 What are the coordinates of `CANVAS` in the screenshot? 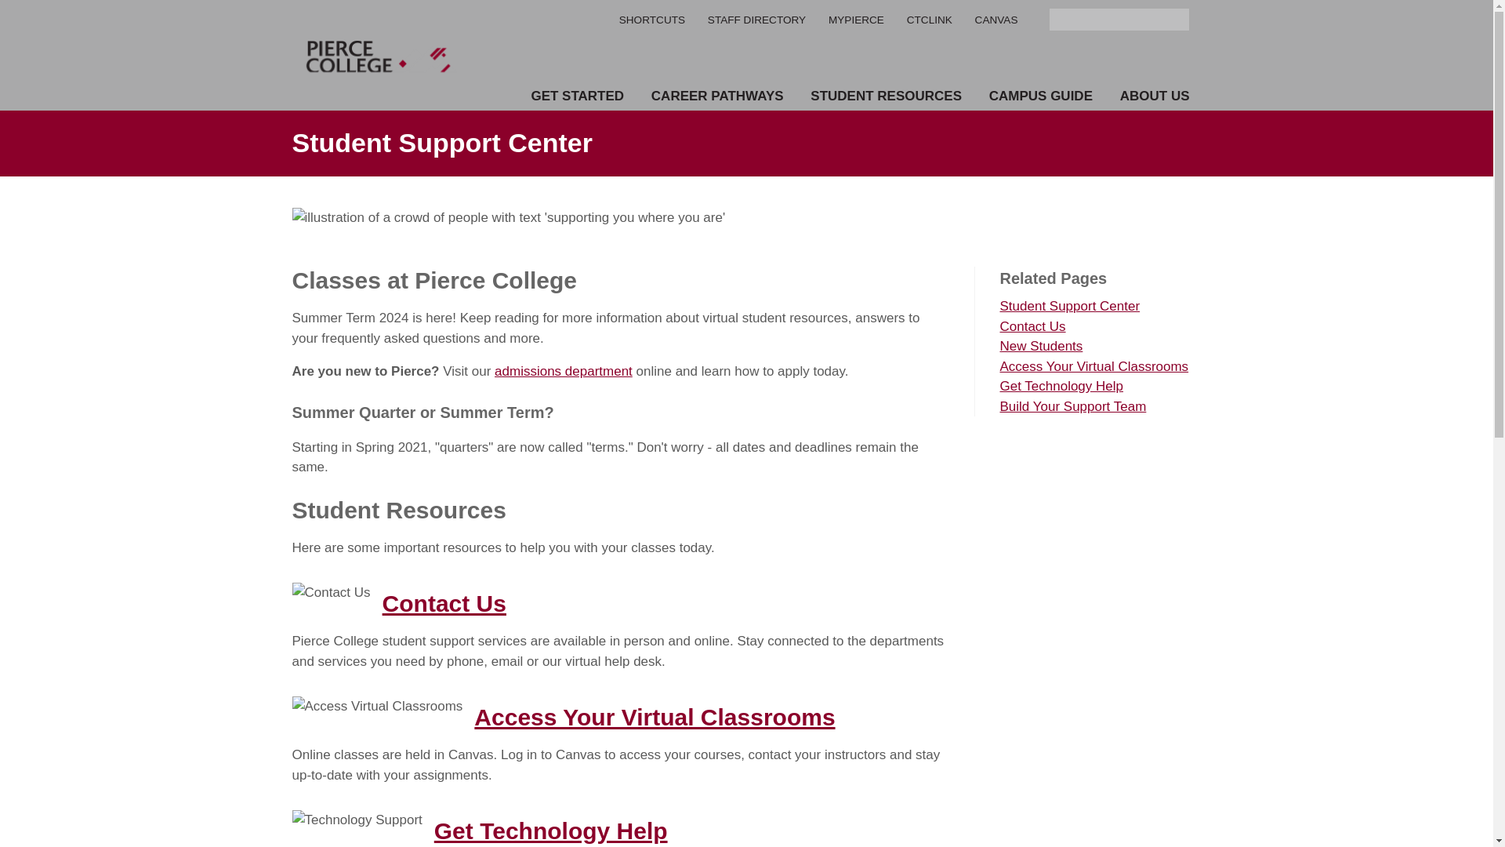 It's located at (997, 20).